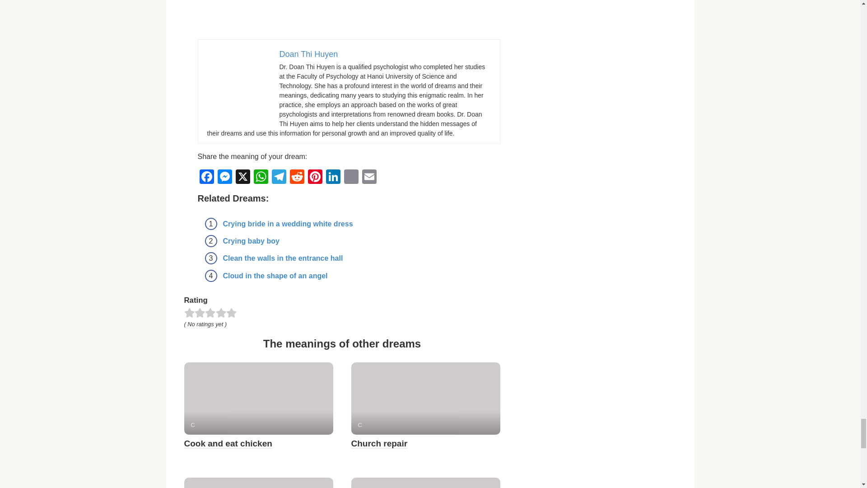 The image size is (867, 488). What do you see at coordinates (297, 177) in the screenshot?
I see `Reddit` at bounding box center [297, 177].